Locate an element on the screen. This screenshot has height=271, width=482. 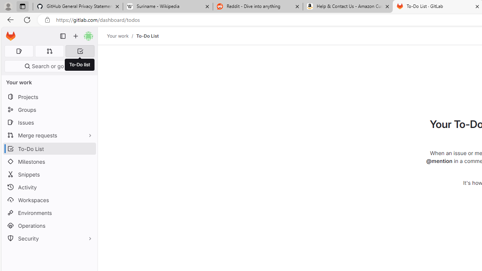
Milestones is located at coordinates (49, 161).